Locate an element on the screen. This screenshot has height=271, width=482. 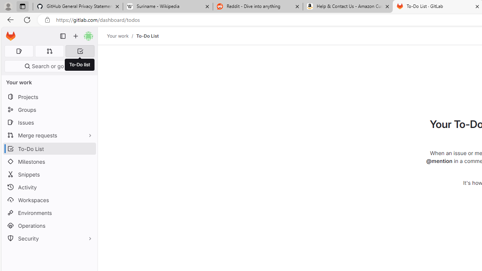
Milestones is located at coordinates (49, 161).